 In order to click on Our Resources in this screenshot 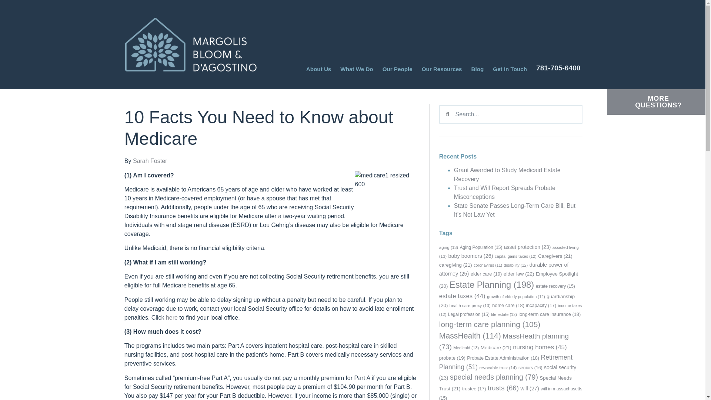, I will do `click(442, 69)`.